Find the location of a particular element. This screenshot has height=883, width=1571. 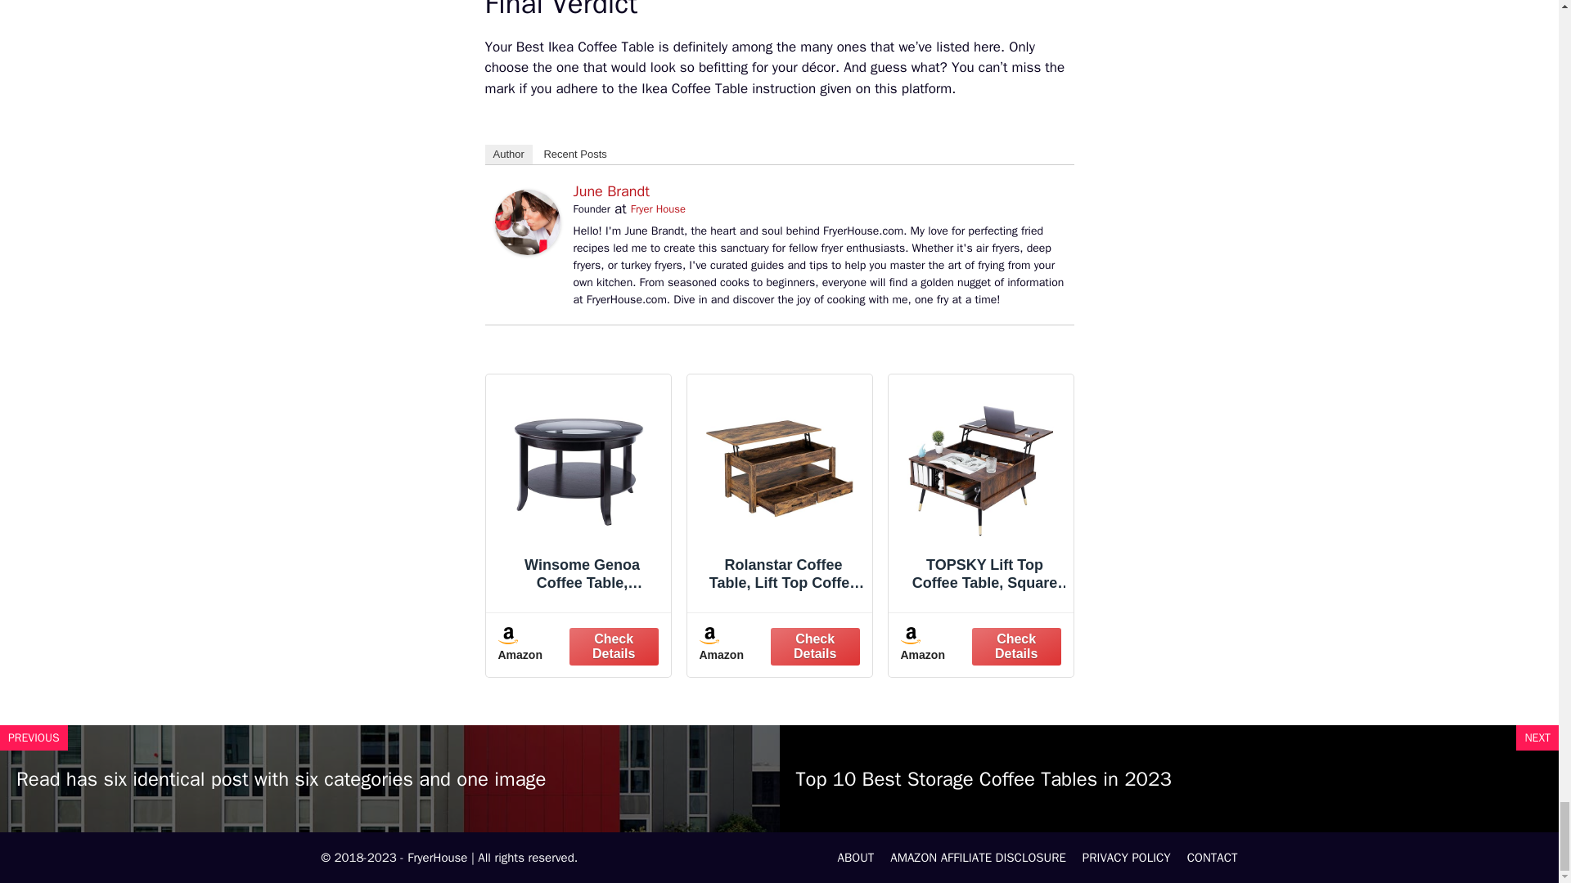

Fryer House is located at coordinates (658, 208).